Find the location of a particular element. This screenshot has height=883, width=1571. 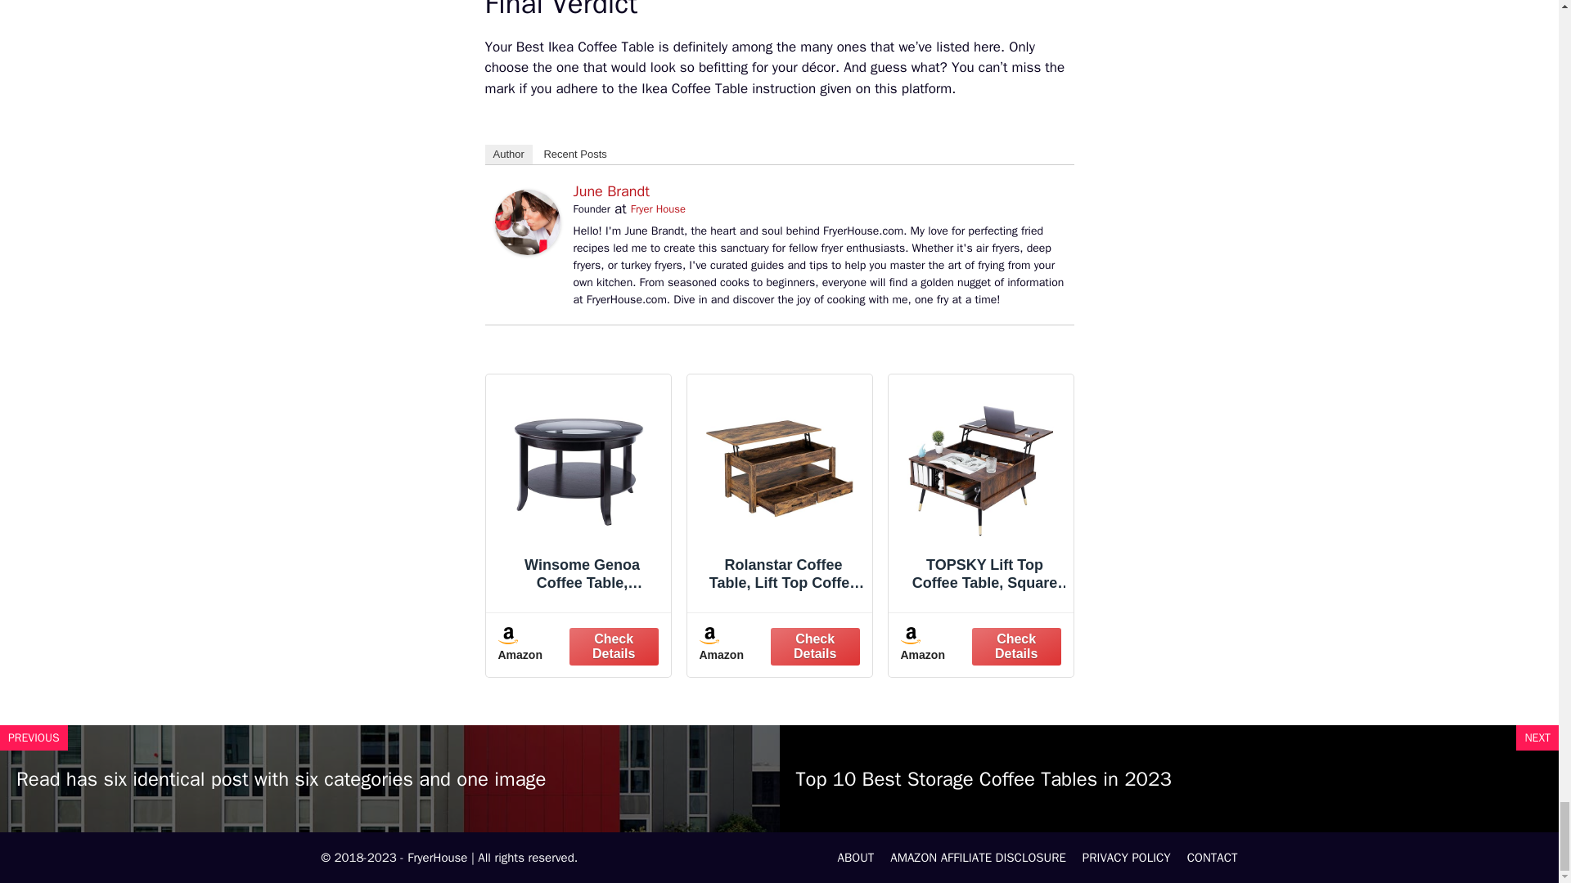

Fryer House is located at coordinates (658, 208).